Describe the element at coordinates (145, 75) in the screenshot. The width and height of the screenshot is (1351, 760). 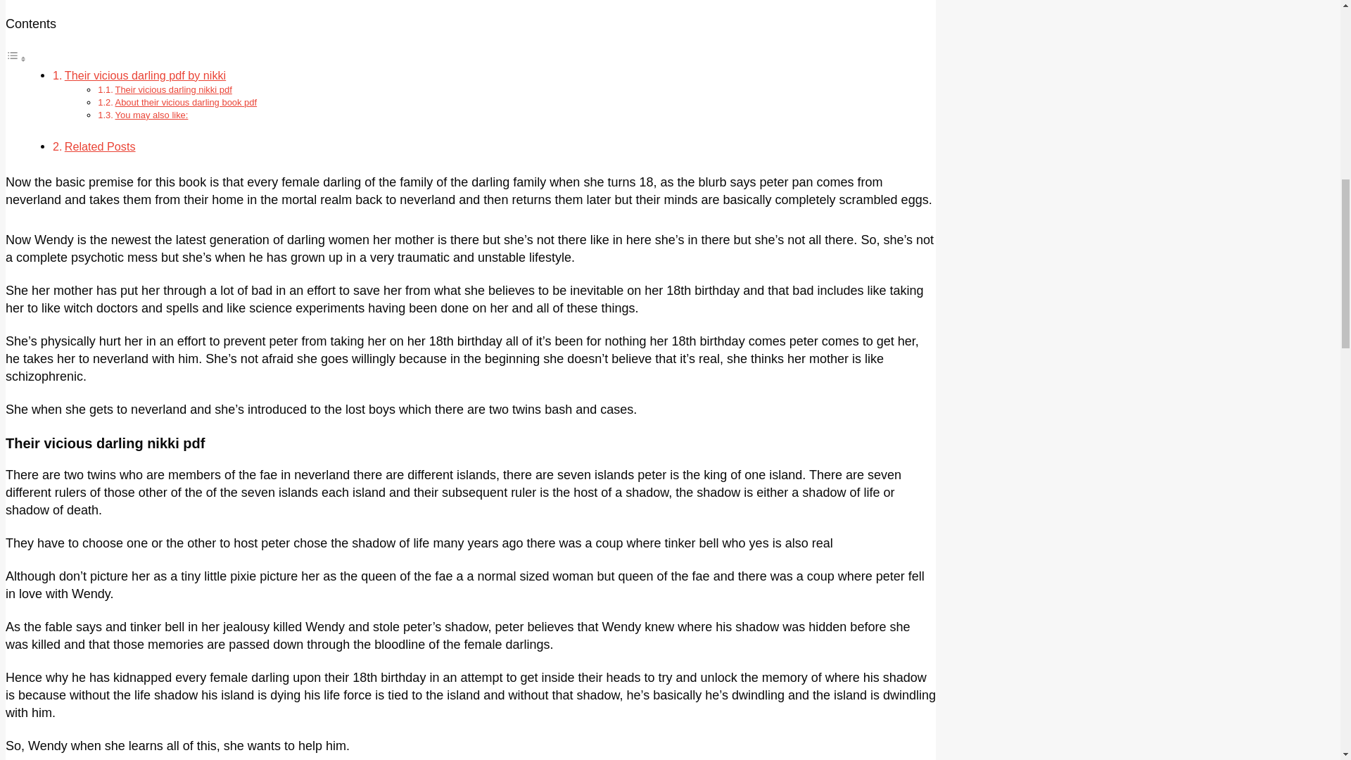
I see `Their vicious darling pdf by nikki` at that location.